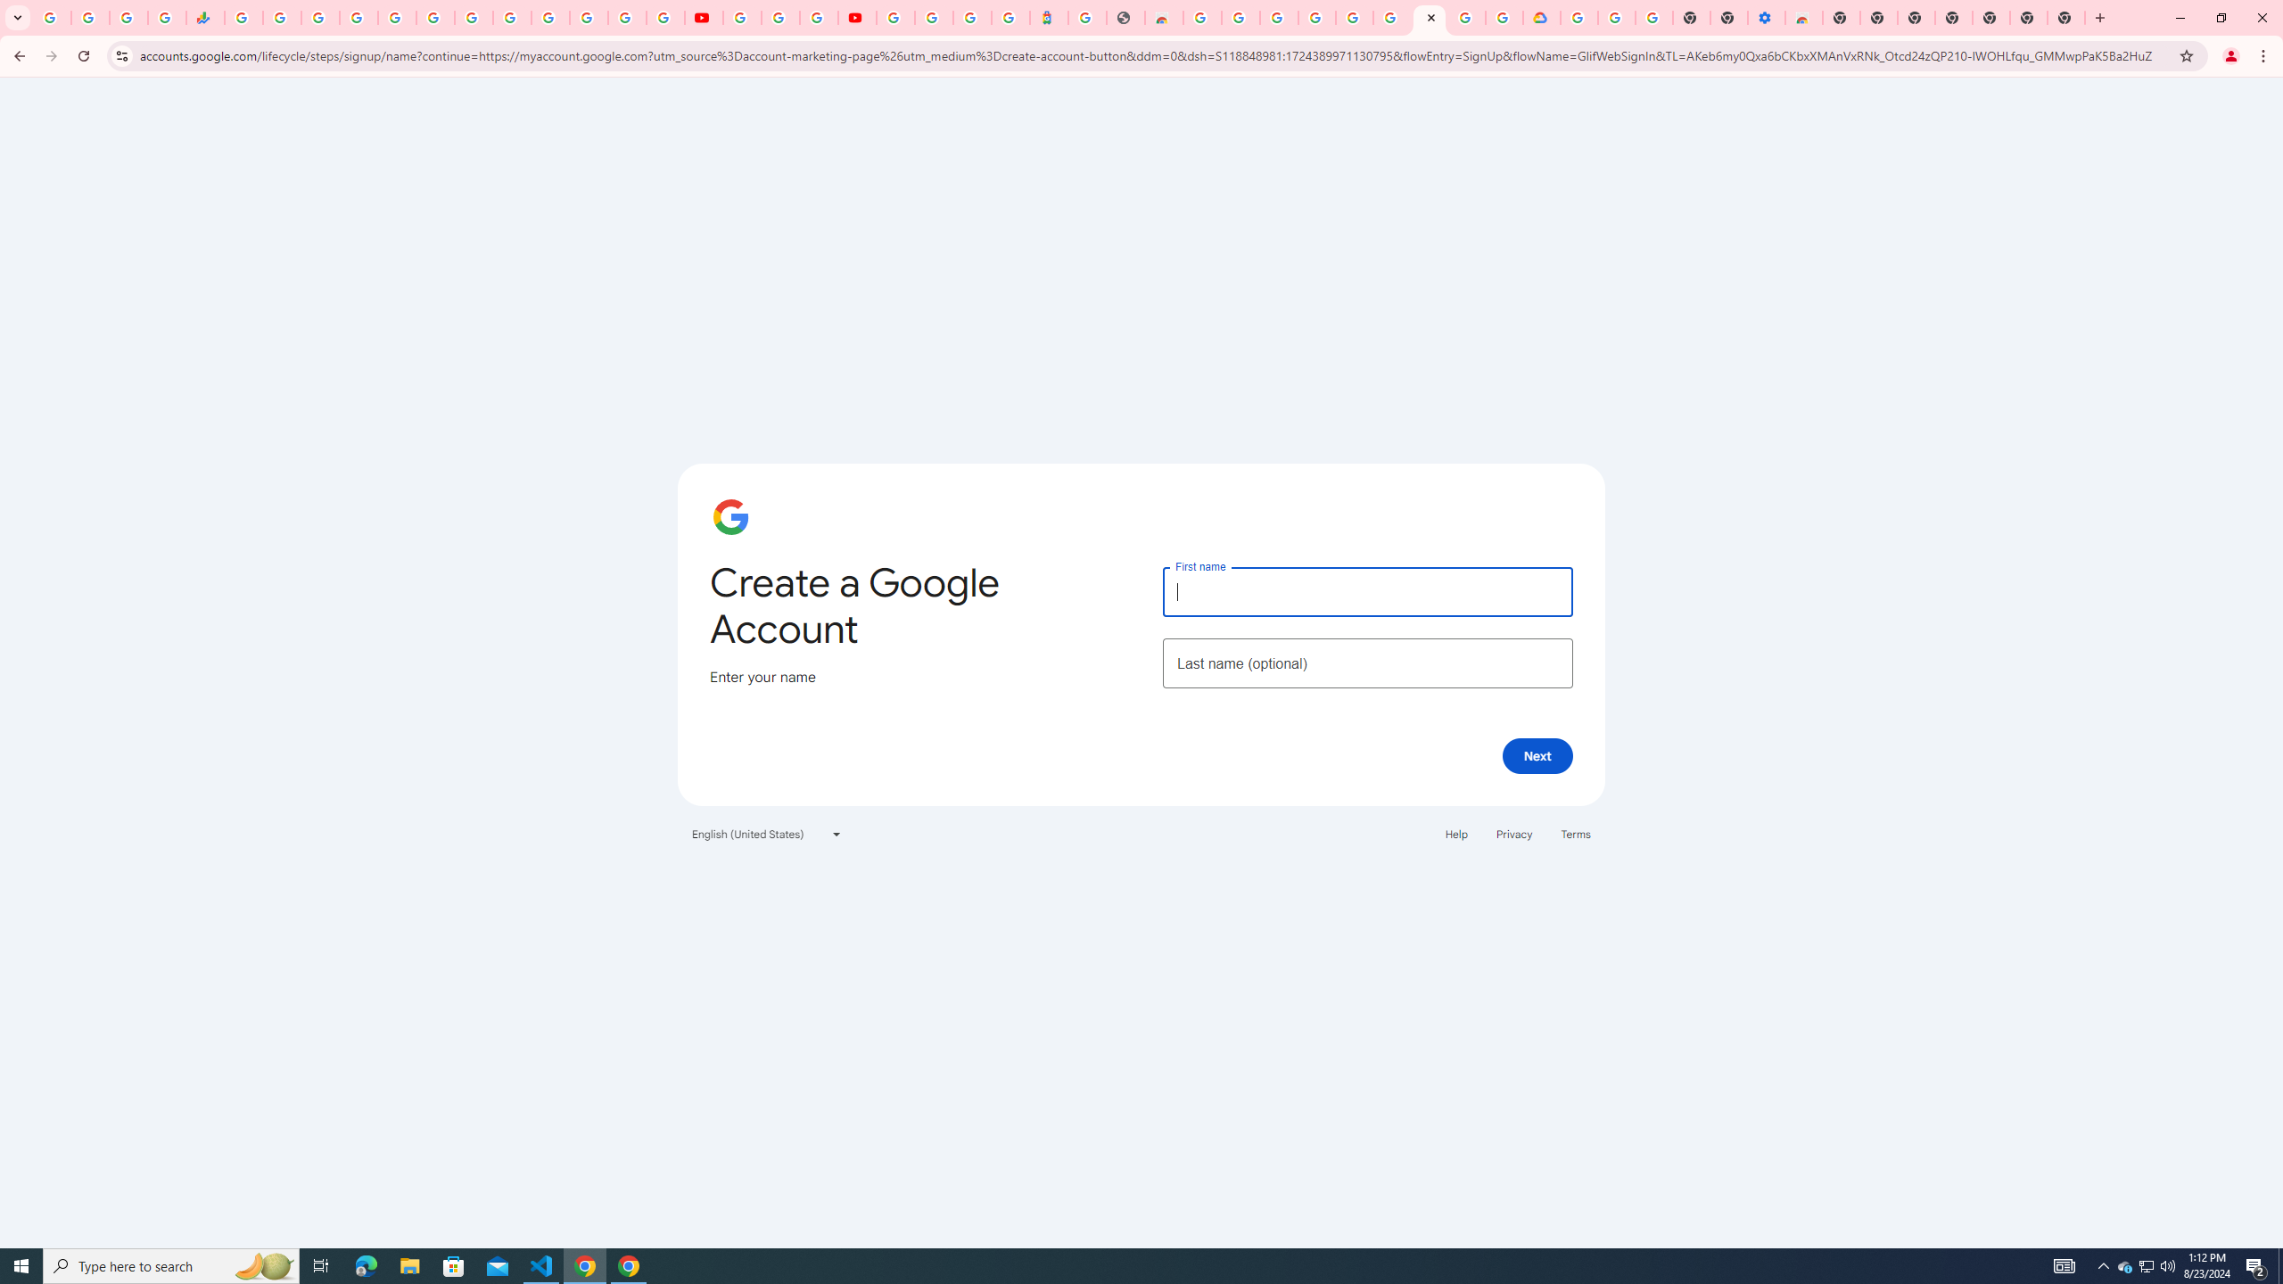 This screenshot has height=1284, width=2283. Describe the element at coordinates (894, 18) in the screenshot. I see `Sign in - Google Accounts` at that location.